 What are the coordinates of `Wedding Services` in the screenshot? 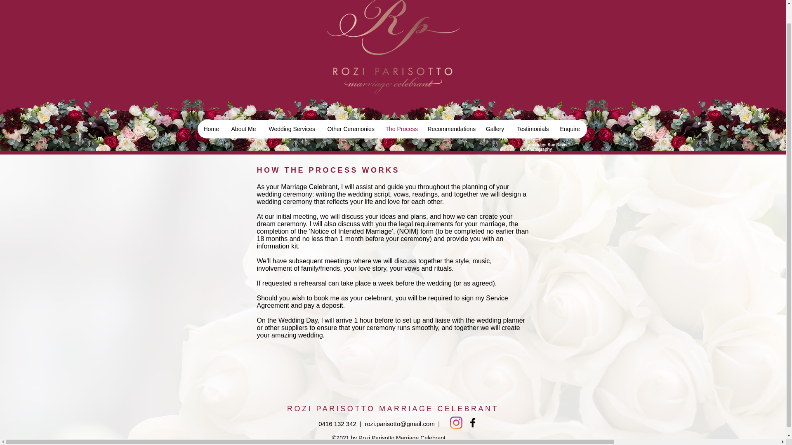 It's located at (291, 129).